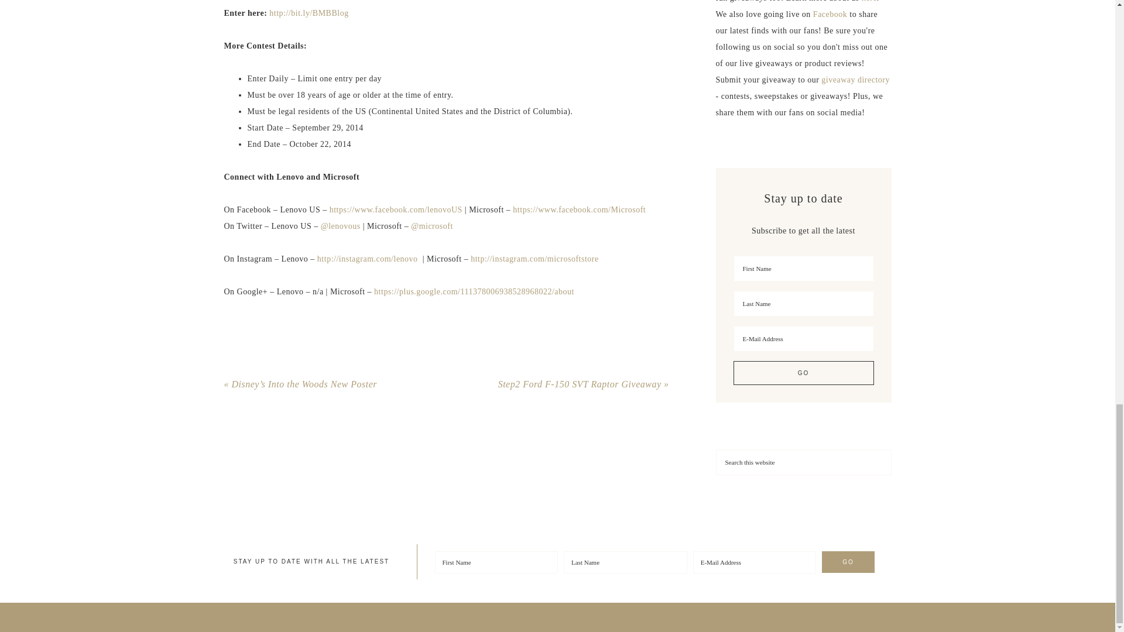 This screenshot has height=632, width=1124. What do you see at coordinates (848, 562) in the screenshot?
I see `Go` at bounding box center [848, 562].